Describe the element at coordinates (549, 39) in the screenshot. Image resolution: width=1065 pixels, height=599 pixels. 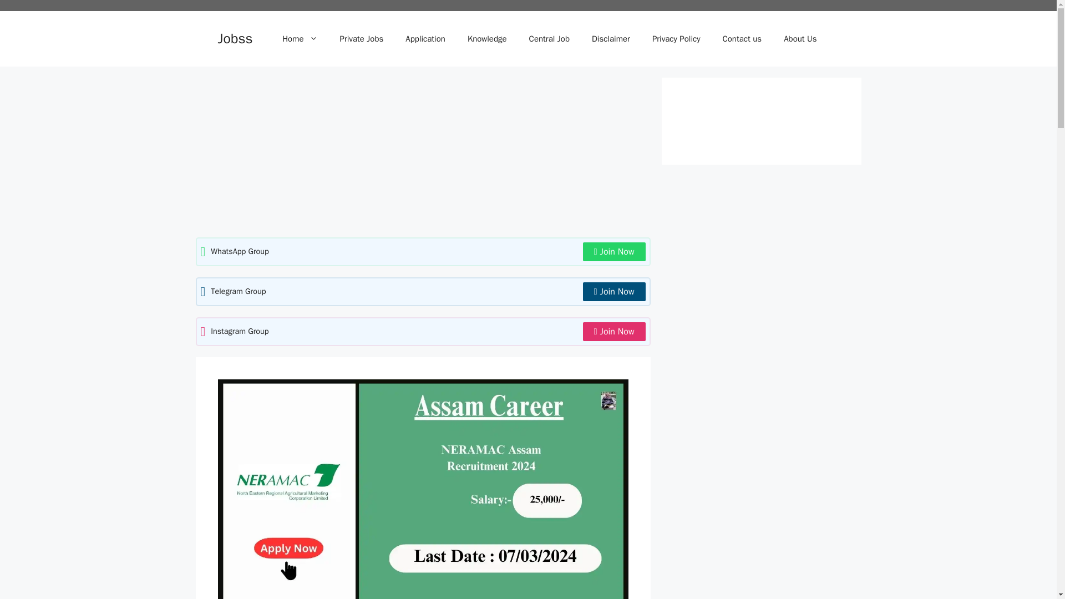
I see `Central Job` at that location.